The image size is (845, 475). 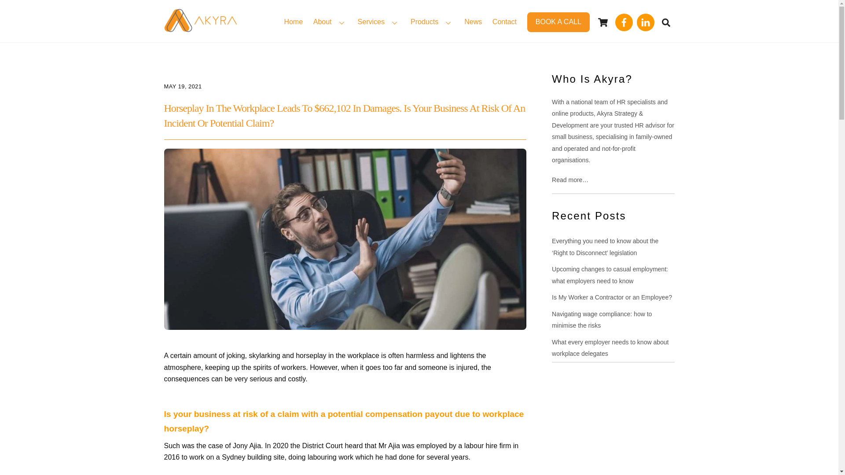 I want to click on Cart, so click(x=603, y=22).